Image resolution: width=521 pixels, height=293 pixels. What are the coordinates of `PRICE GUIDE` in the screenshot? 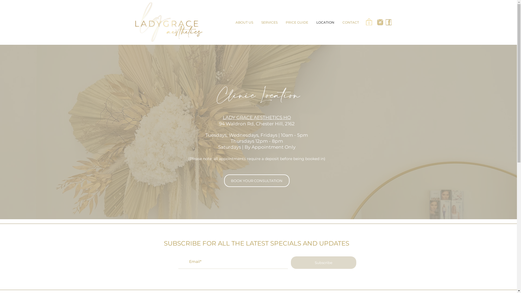 It's located at (297, 23).